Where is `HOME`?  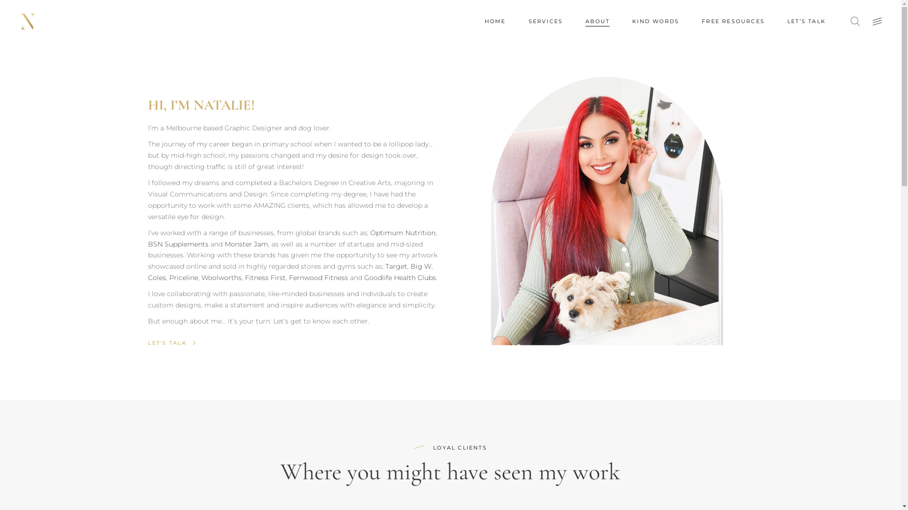 HOME is located at coordinates (496, 21).